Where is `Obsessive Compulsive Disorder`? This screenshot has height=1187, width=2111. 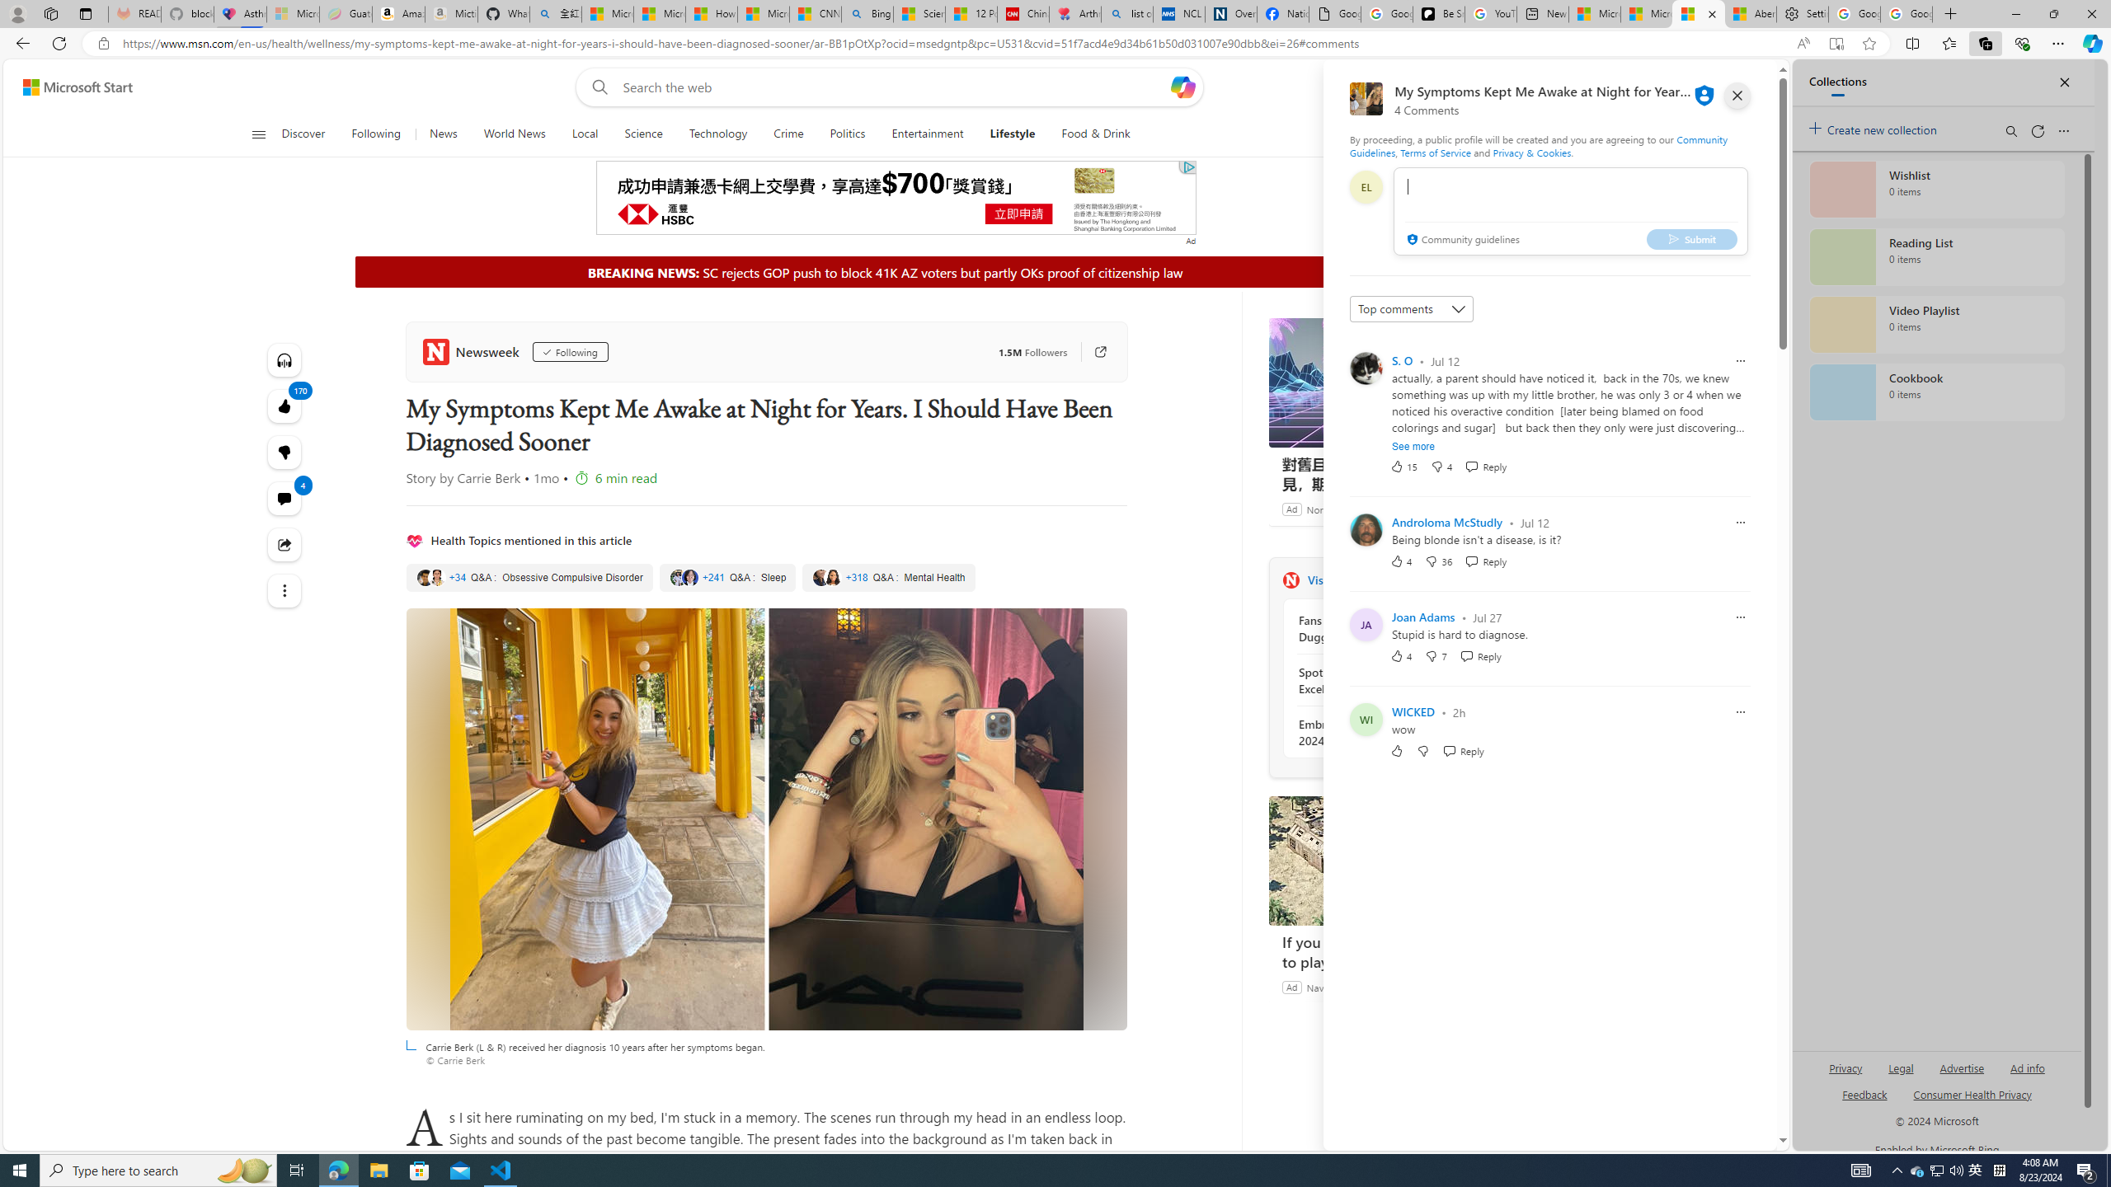 Obsessive Compulsive Disorder is located at coordinates (529, 578).